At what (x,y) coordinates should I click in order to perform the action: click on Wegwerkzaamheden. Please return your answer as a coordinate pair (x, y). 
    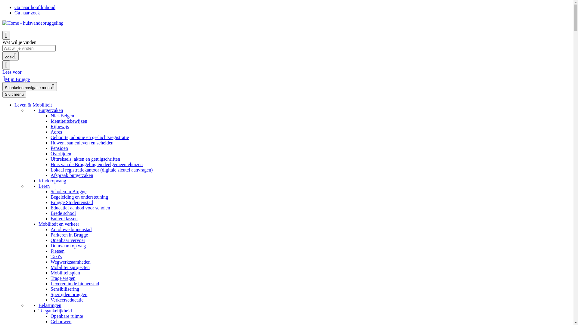
    Looking at the image, I should click on (70, 262).